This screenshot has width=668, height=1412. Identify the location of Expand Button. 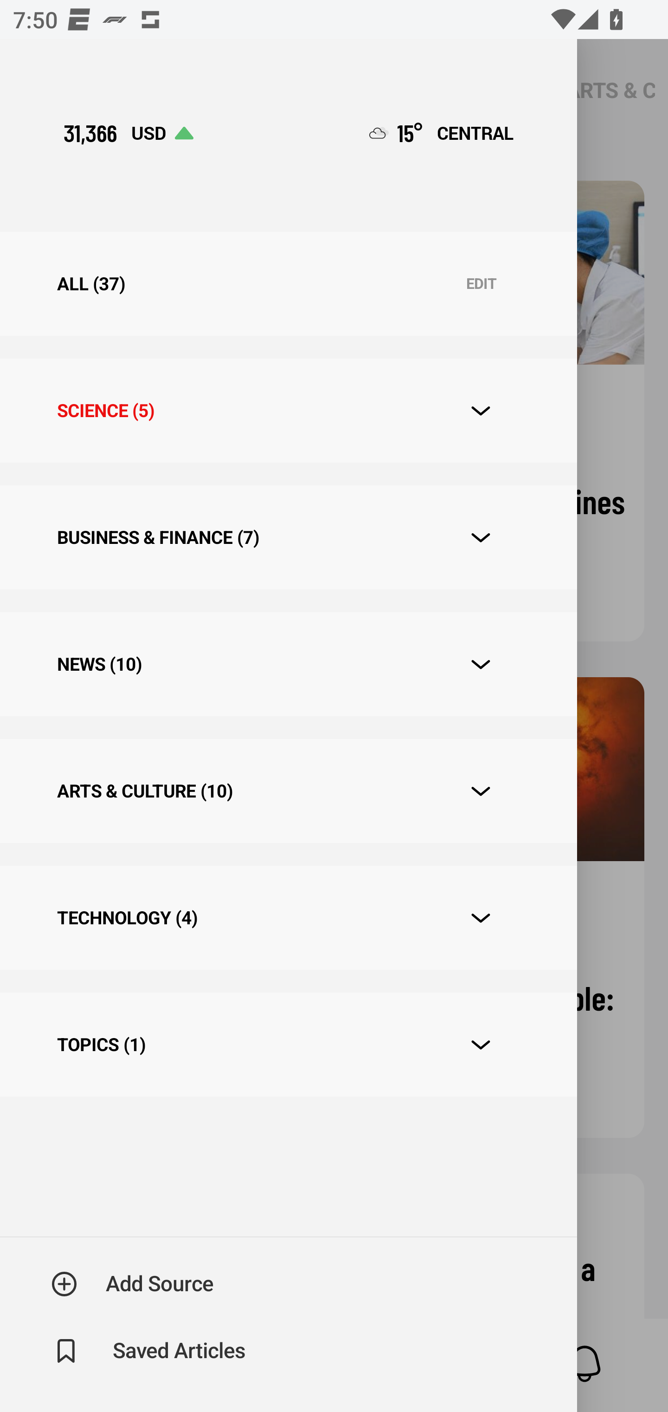
(481, 918).